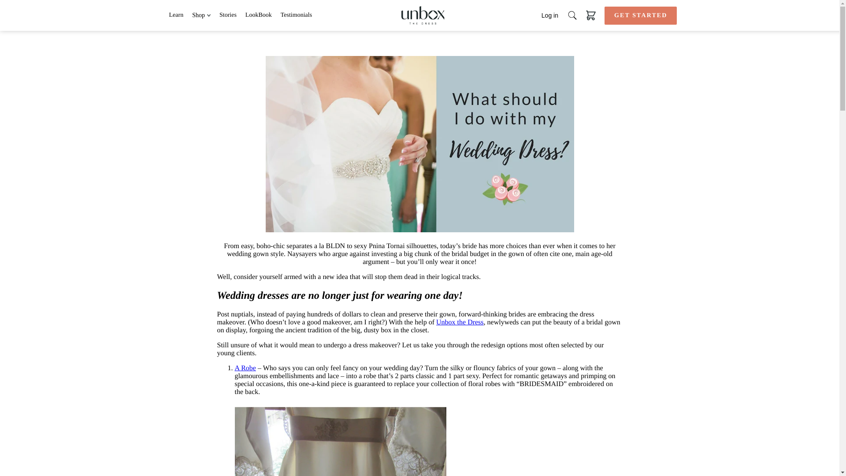 The height and width of the screenshot is (476, 846). Describe the element at coordinates (258, 15) in the screenshot. I see `LookBook` at that location.